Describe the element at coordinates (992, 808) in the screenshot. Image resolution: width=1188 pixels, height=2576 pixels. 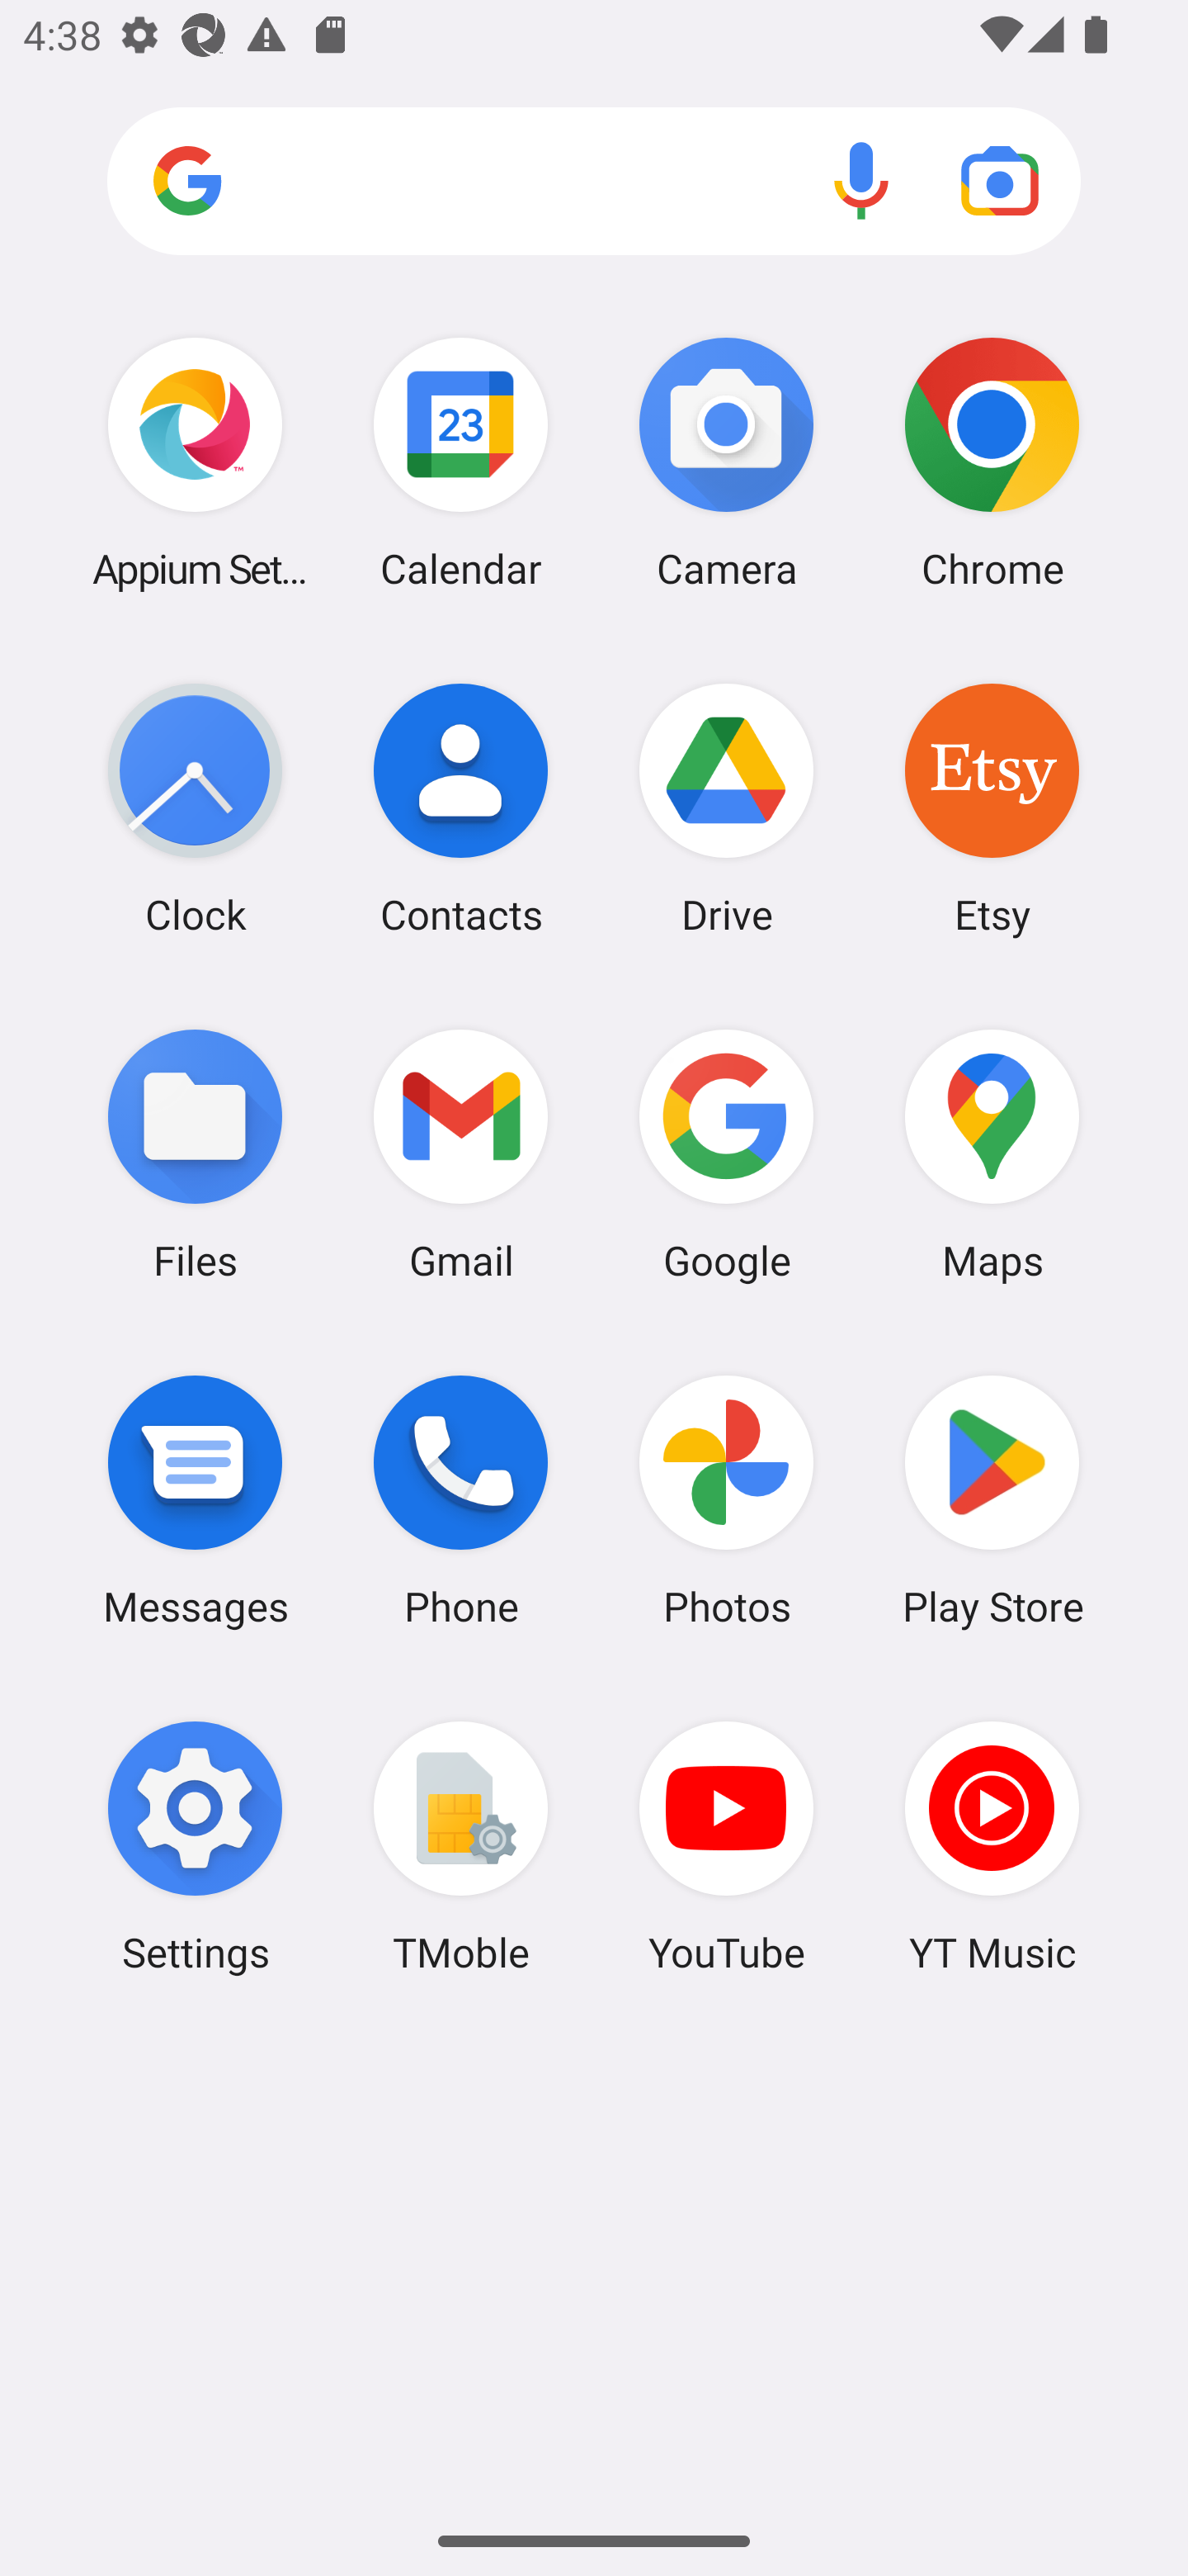
I see `Etsy` at that location.